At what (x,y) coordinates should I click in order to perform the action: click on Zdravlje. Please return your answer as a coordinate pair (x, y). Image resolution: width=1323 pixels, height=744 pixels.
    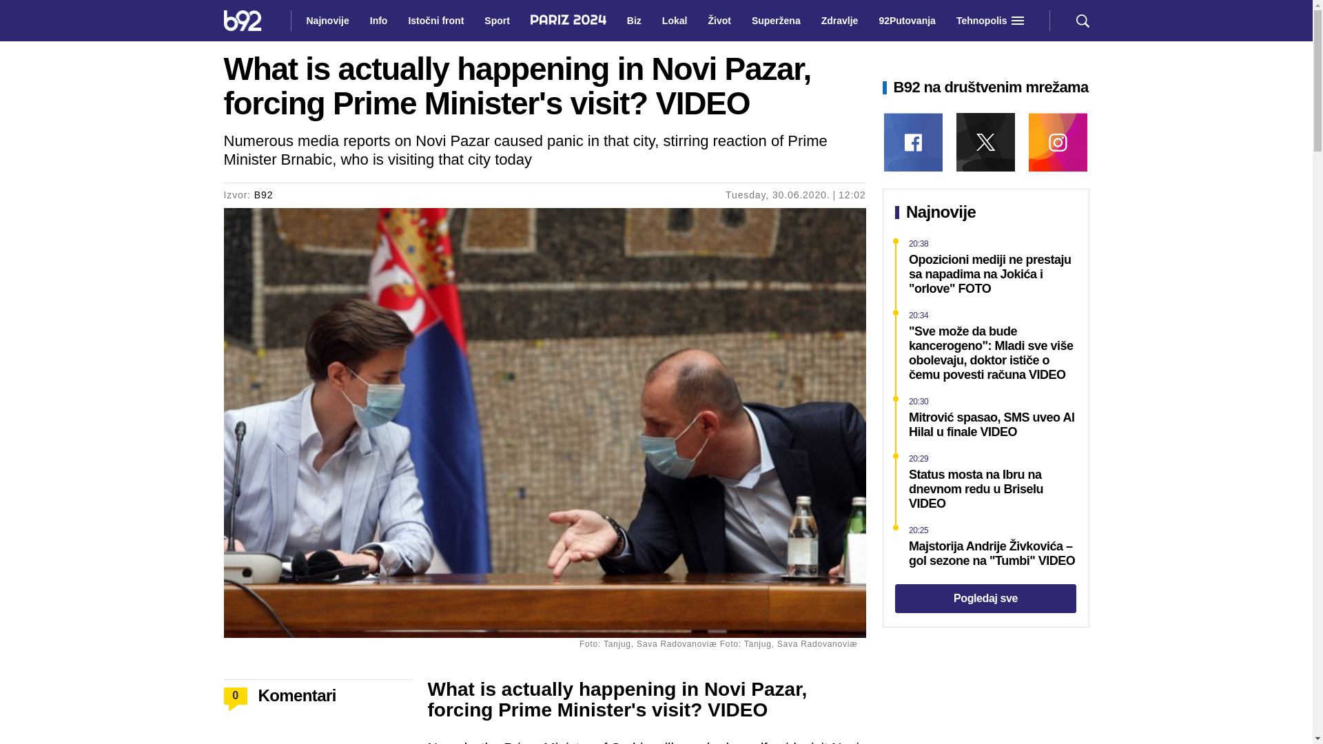
    Looking at the image, I should click on (839, 21).